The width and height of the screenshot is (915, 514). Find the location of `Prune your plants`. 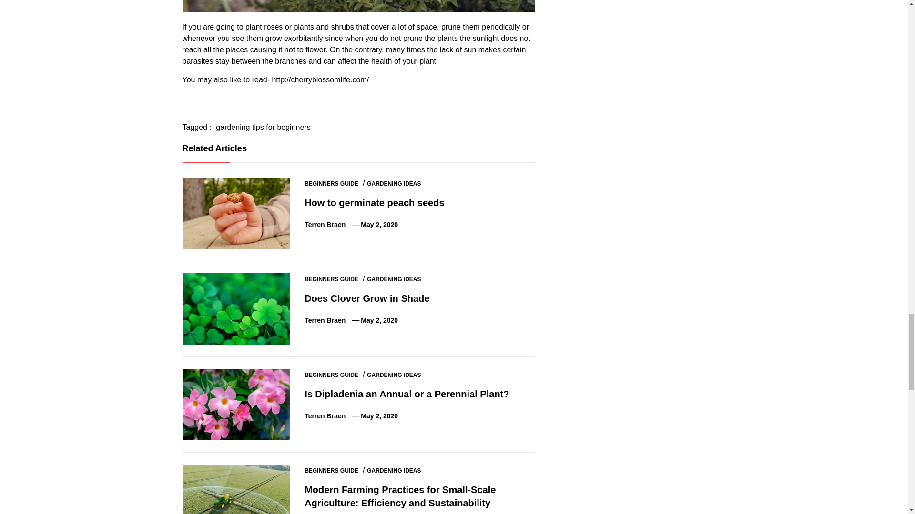

Prune your plants is located at coordinates (358, 6).